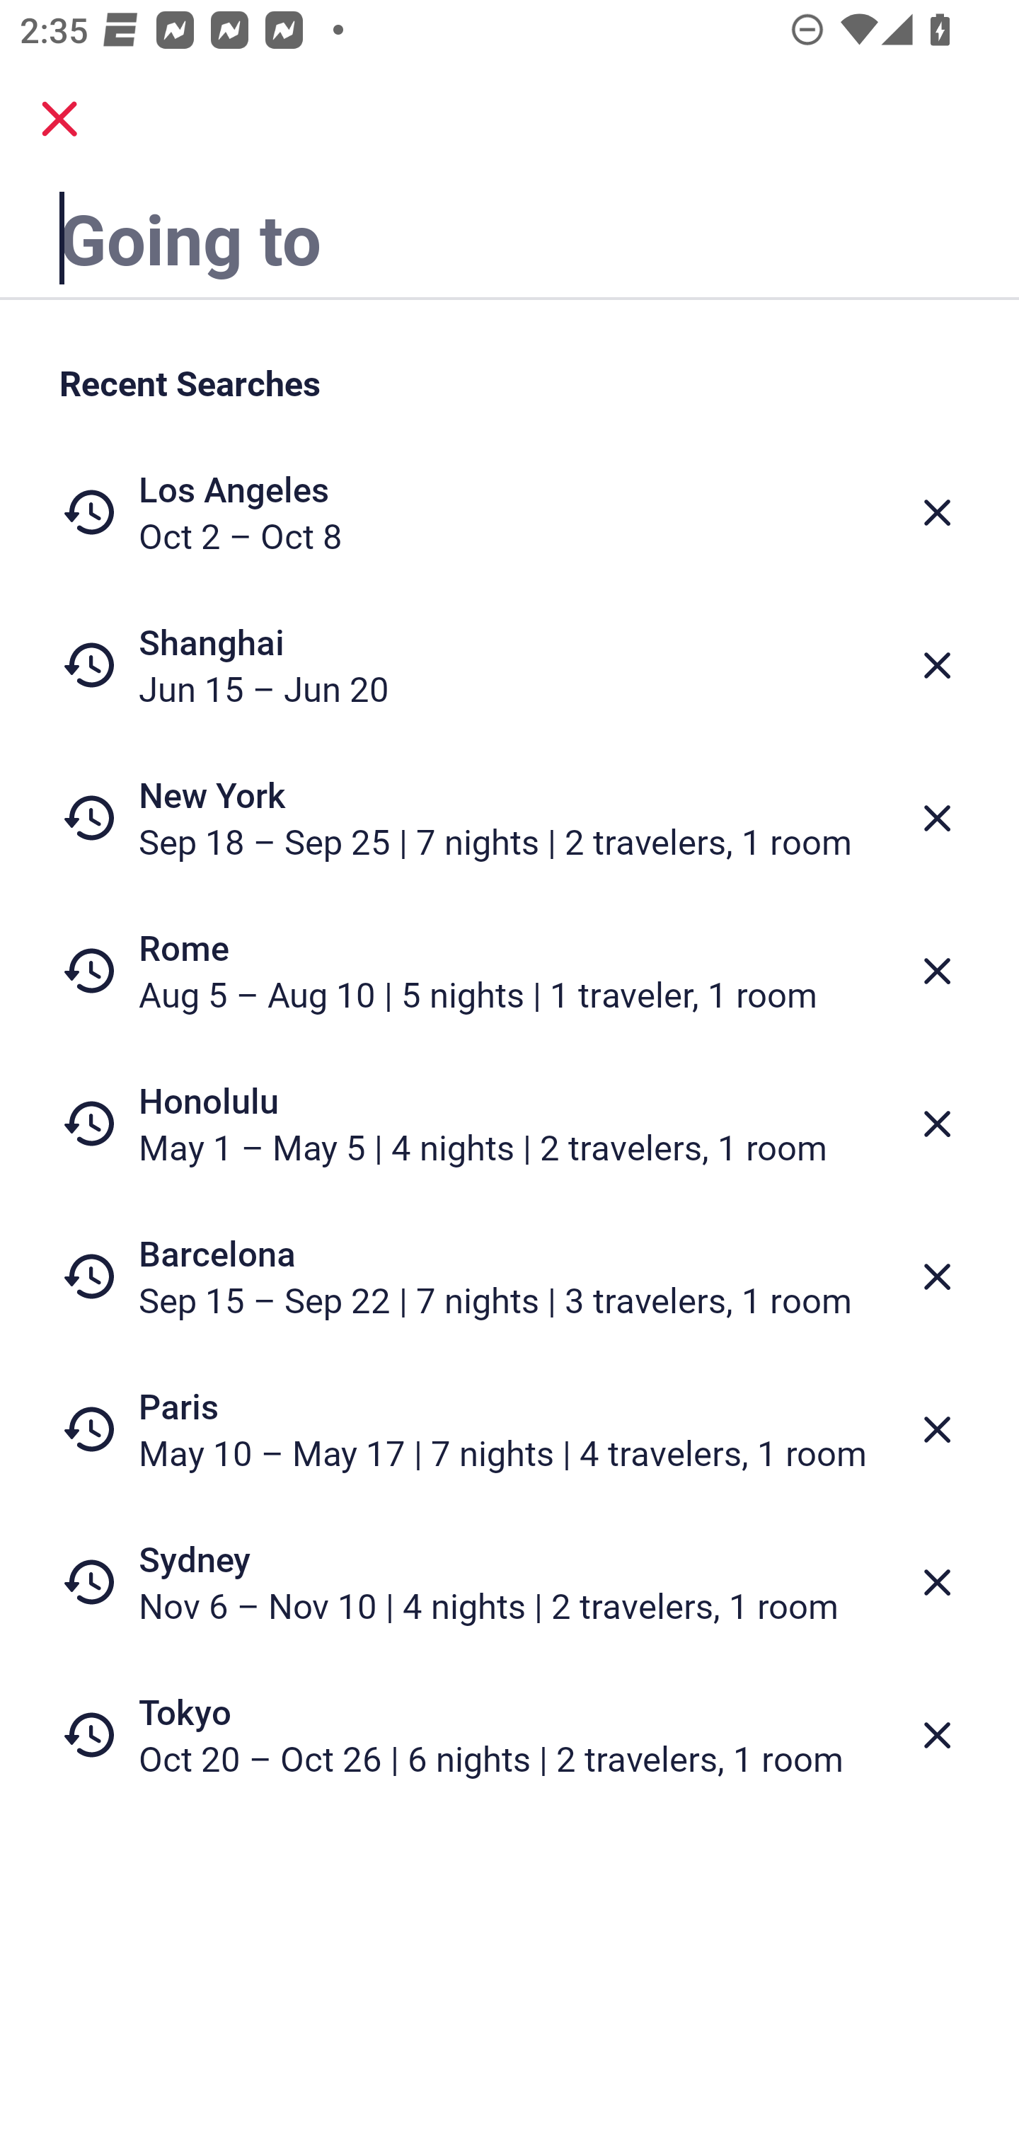 This screenshot has height=2151, width=1019. Describe the element at coordinates (509, 512) in the screenshot. I see `Los Angeles Oct 2 – Oct 8` at that location.